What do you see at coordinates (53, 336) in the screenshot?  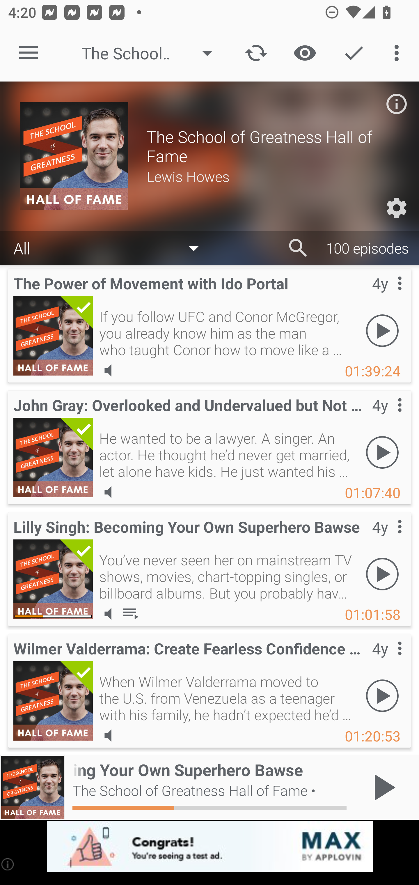 I see `The Power of Movement with Ido Portal` at bounding box center [53, 336].